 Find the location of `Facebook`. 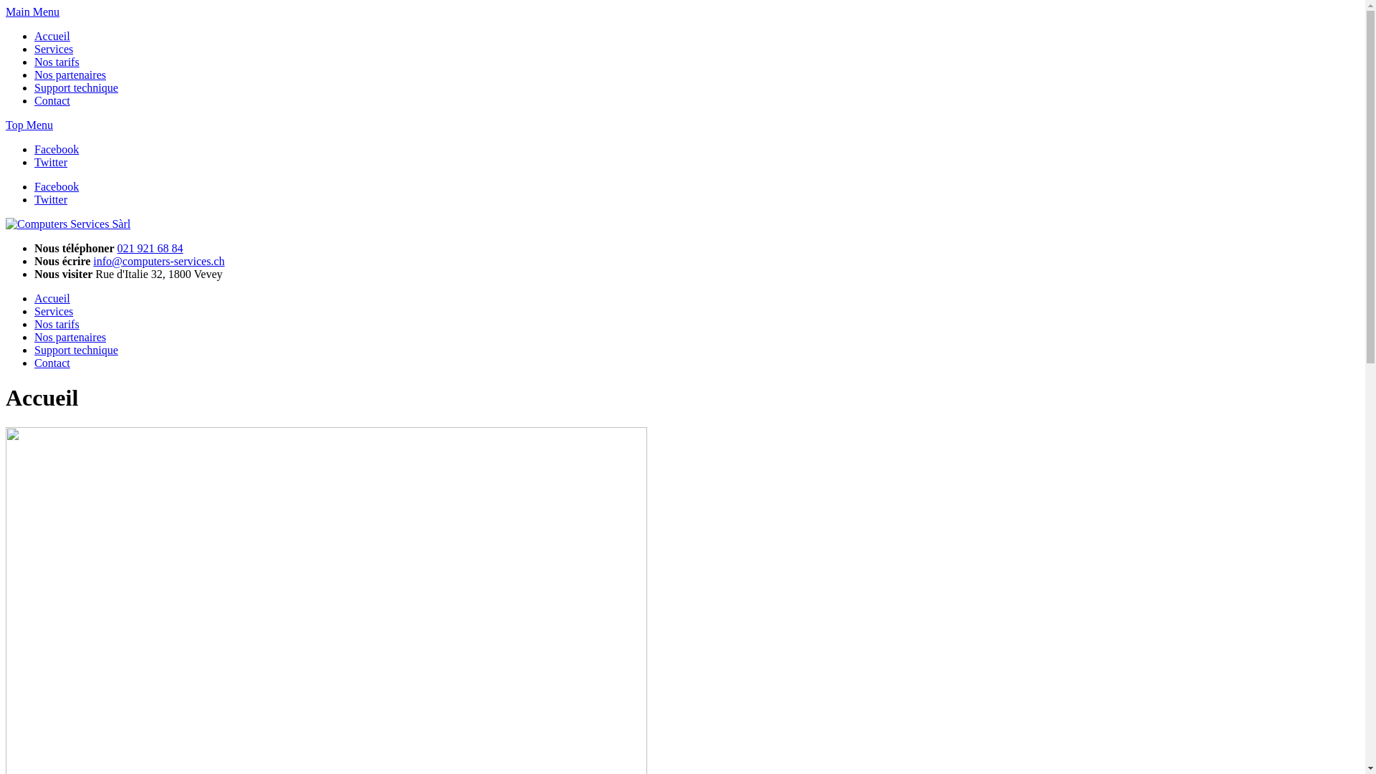

Facebook is located at coordinates (57, 186).